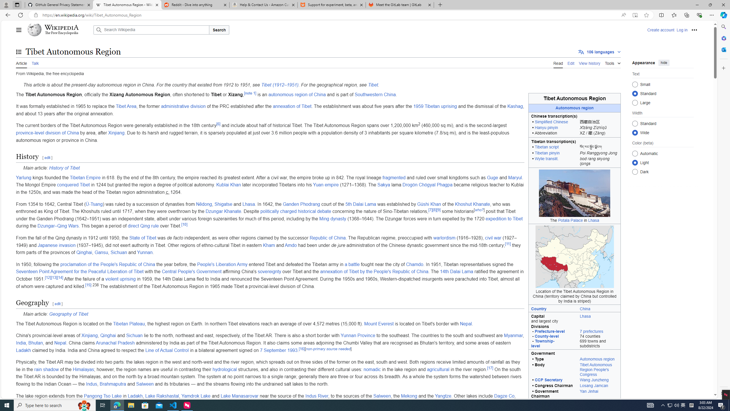  I want to click on Main menu, so click(19, 30).